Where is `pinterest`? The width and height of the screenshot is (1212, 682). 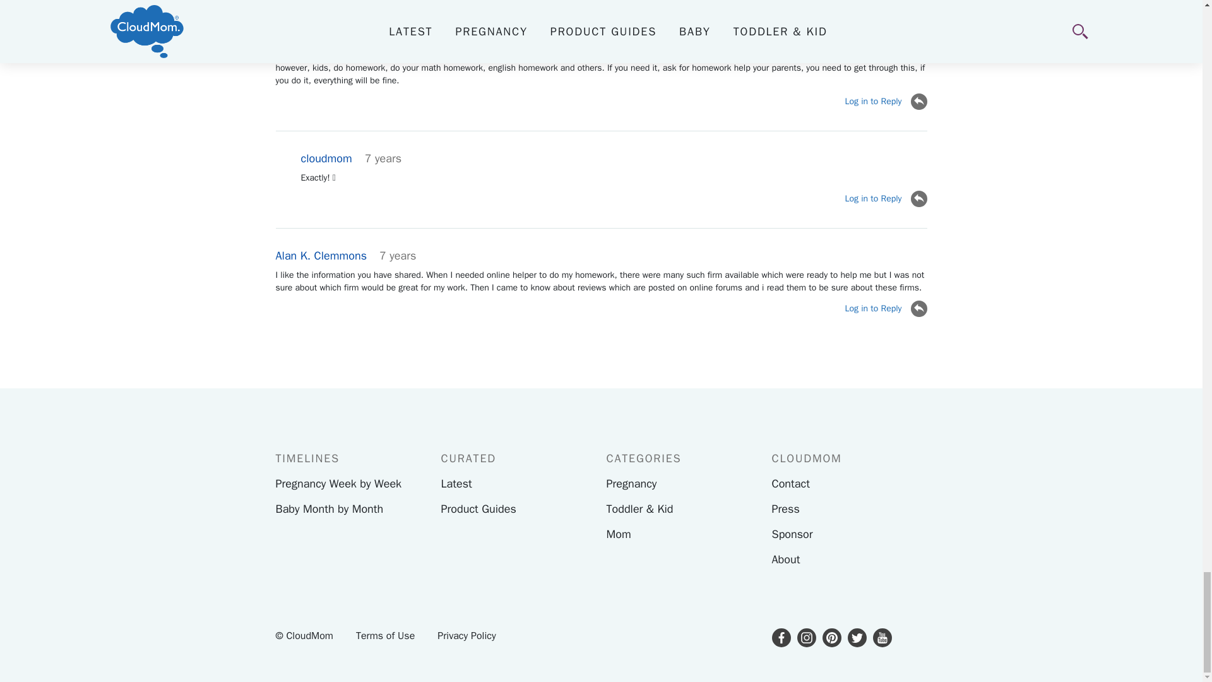
pinterest is located at coordinates (831, 637).